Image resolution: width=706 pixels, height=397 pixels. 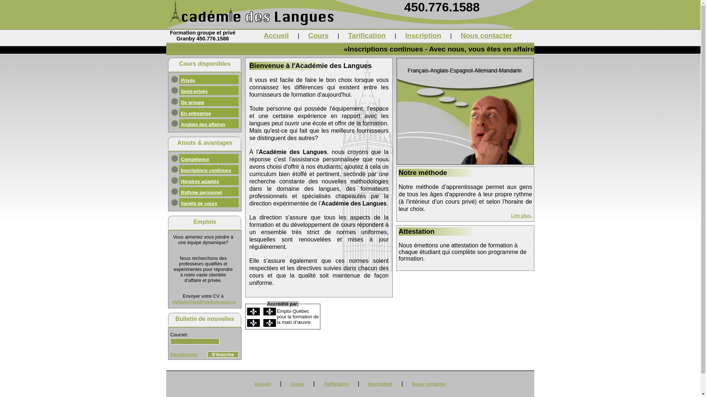 I want to click on Lire plus., so click(x=521, y=215).